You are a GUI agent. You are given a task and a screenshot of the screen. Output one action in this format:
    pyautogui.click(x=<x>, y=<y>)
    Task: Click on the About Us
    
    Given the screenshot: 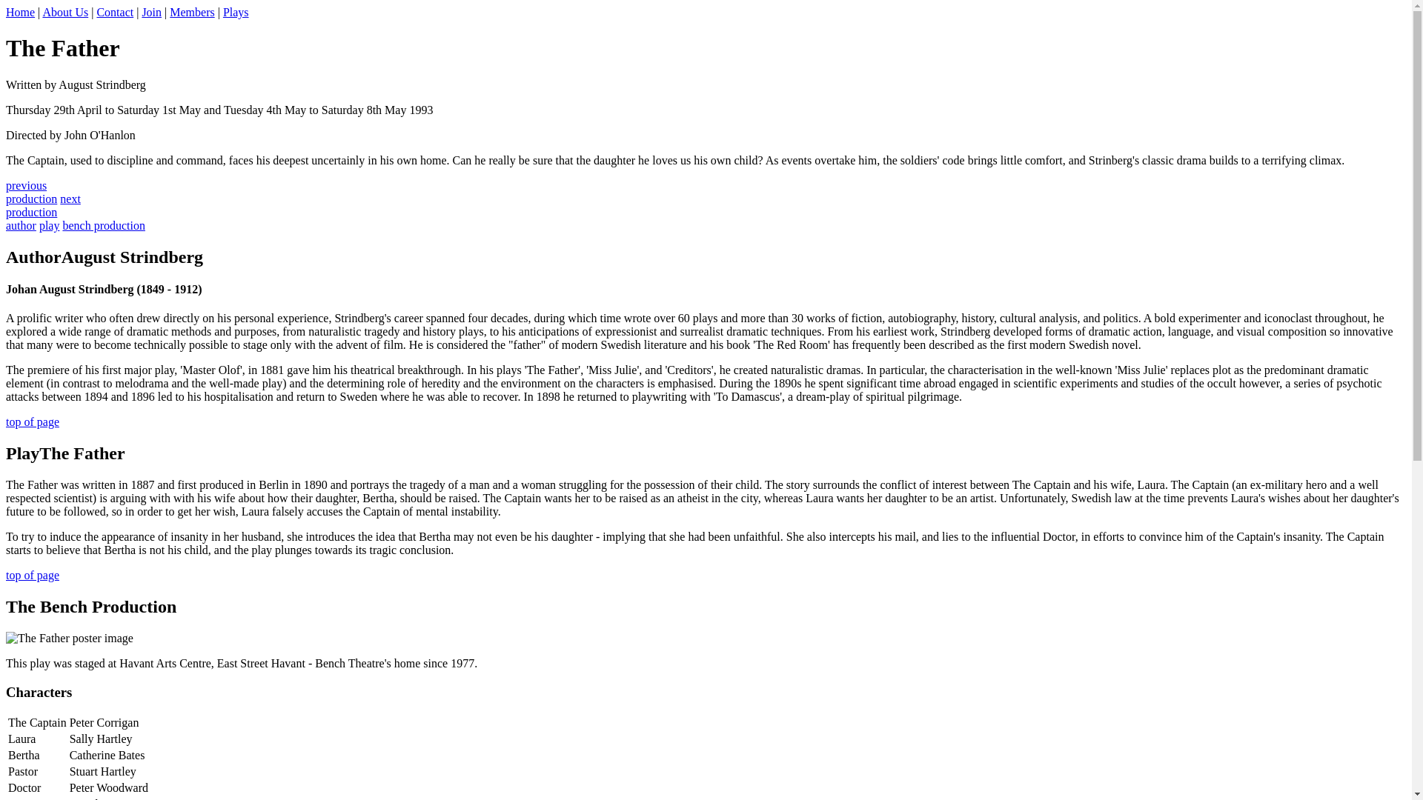 What is the action you would take?
    pyautogui.click(x=33, y=256)
    